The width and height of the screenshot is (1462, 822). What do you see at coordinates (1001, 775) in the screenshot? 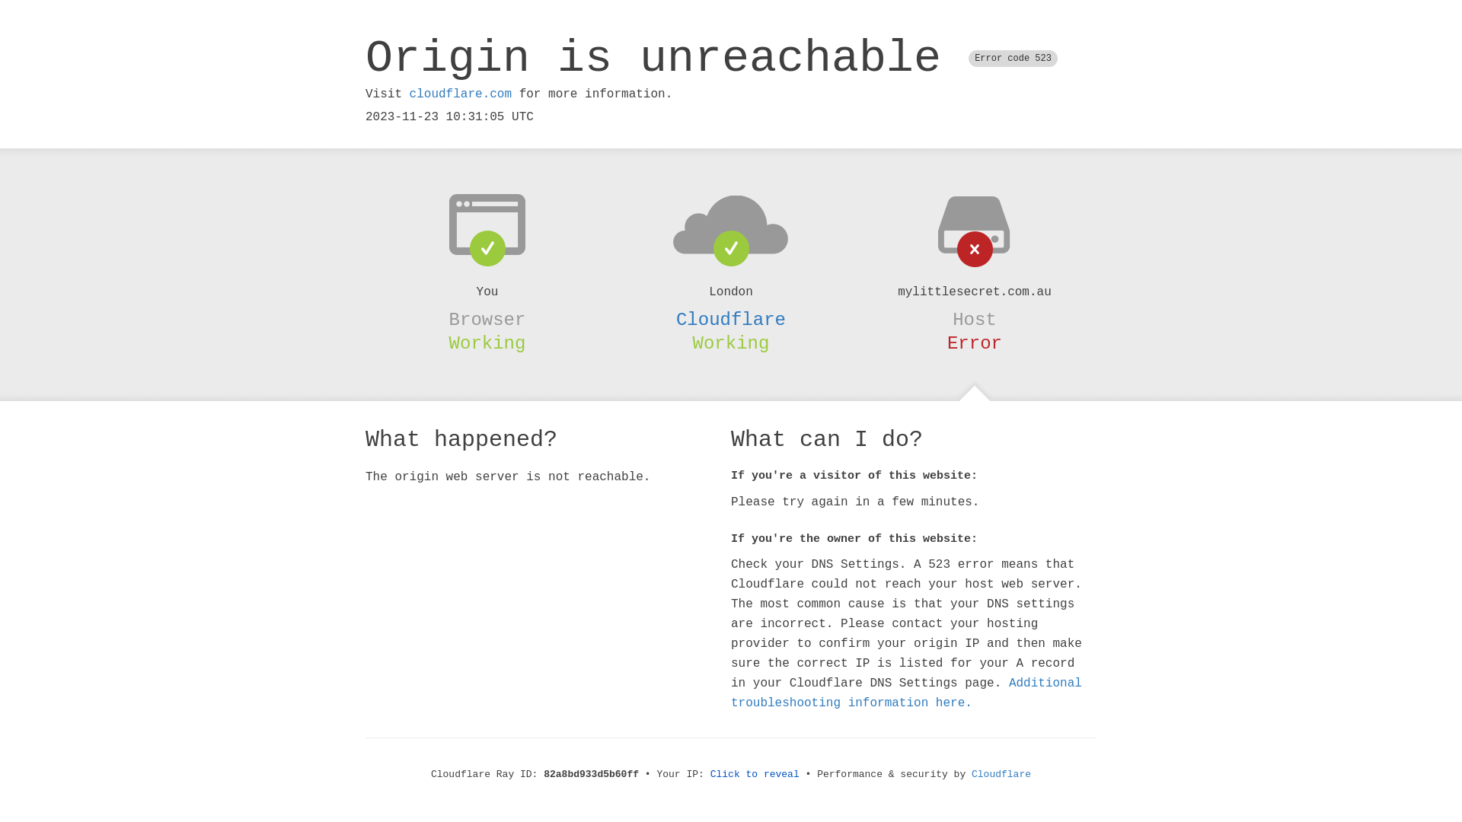
I see `Cloudflare` at bounding box center [1001, 775].